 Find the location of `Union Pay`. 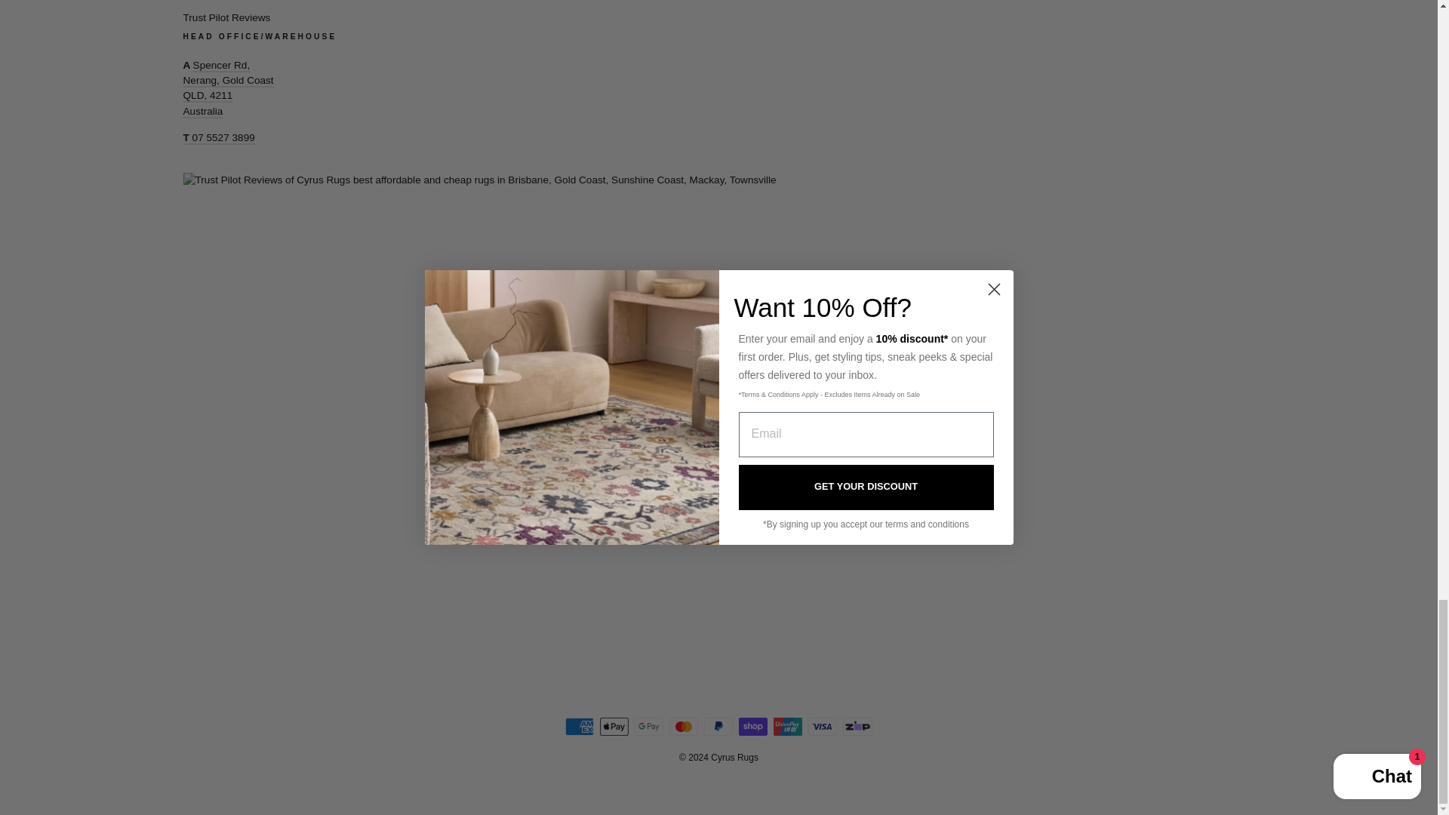

Union Pay is located at coordinates (788, 727).